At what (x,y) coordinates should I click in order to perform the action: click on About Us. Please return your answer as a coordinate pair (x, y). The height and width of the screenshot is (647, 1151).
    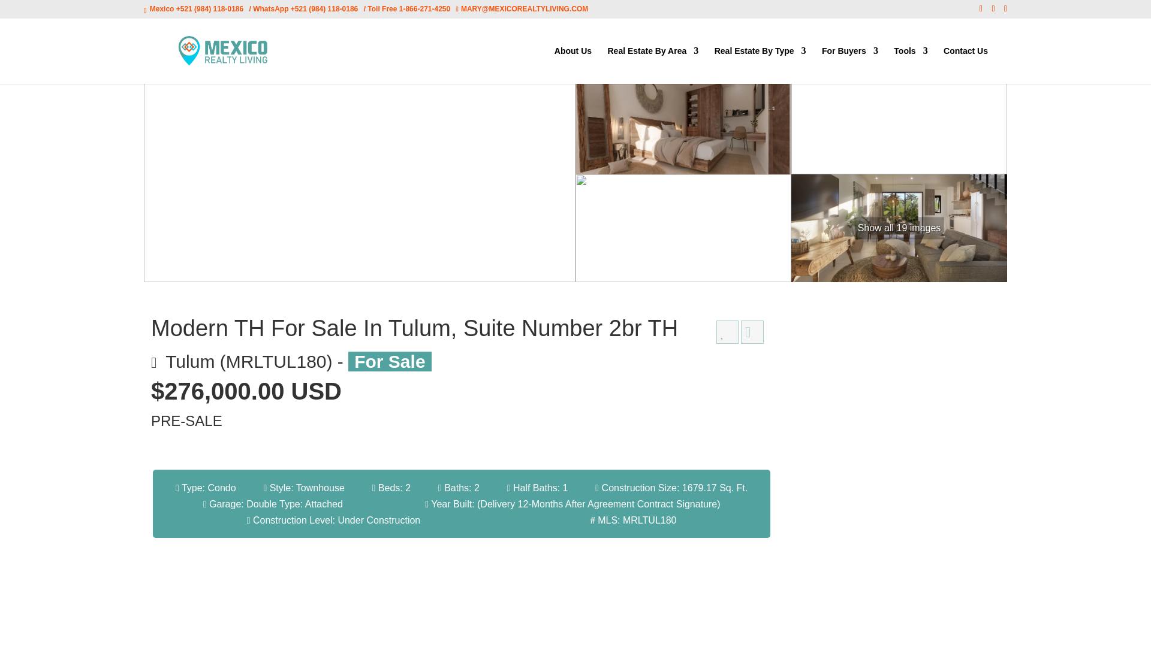
    Looking at the image, I should click on (573, 65).